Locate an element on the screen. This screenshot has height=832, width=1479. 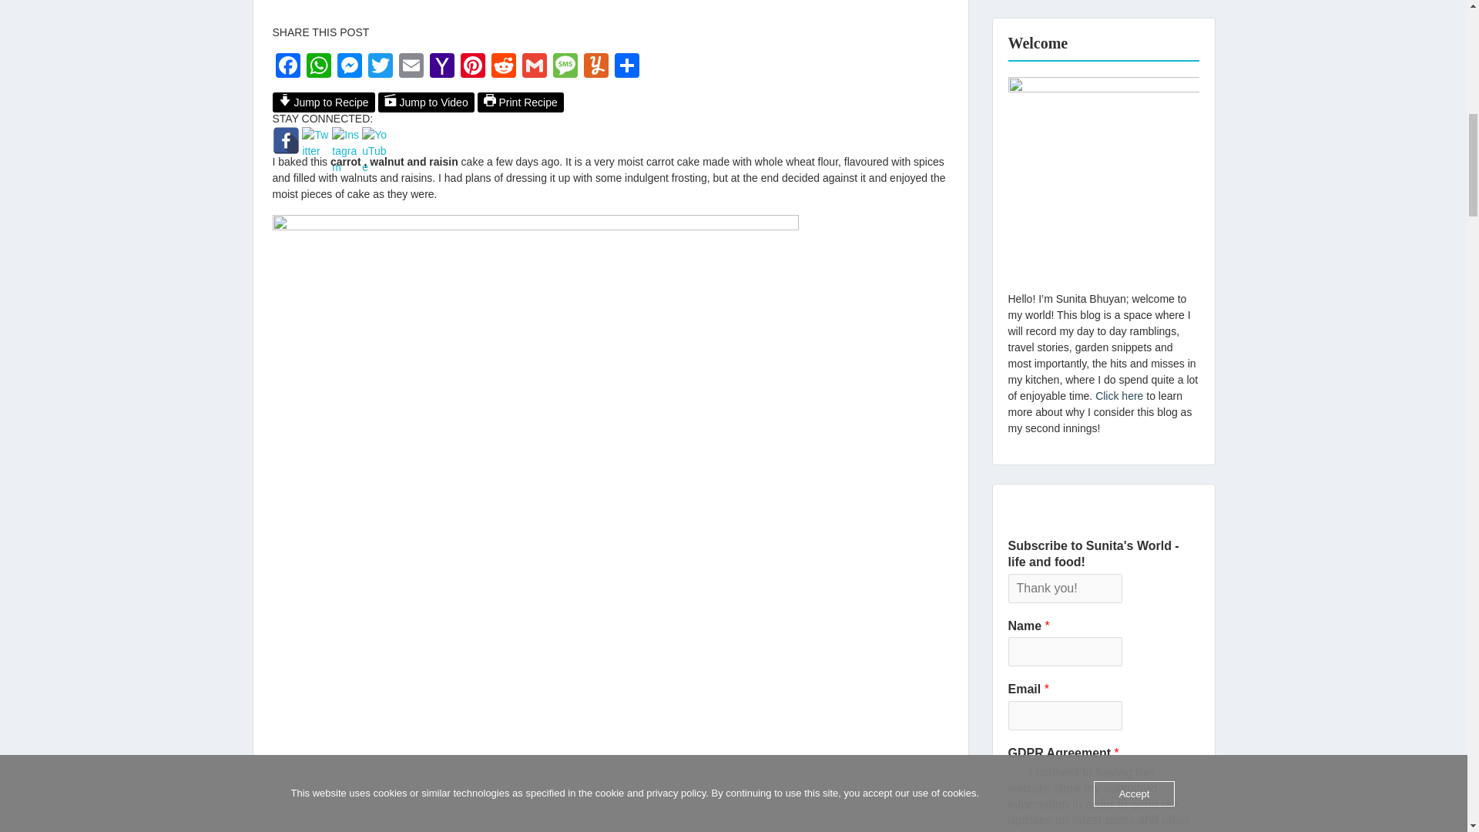
Pinterest is located at coordinates (472, 67).